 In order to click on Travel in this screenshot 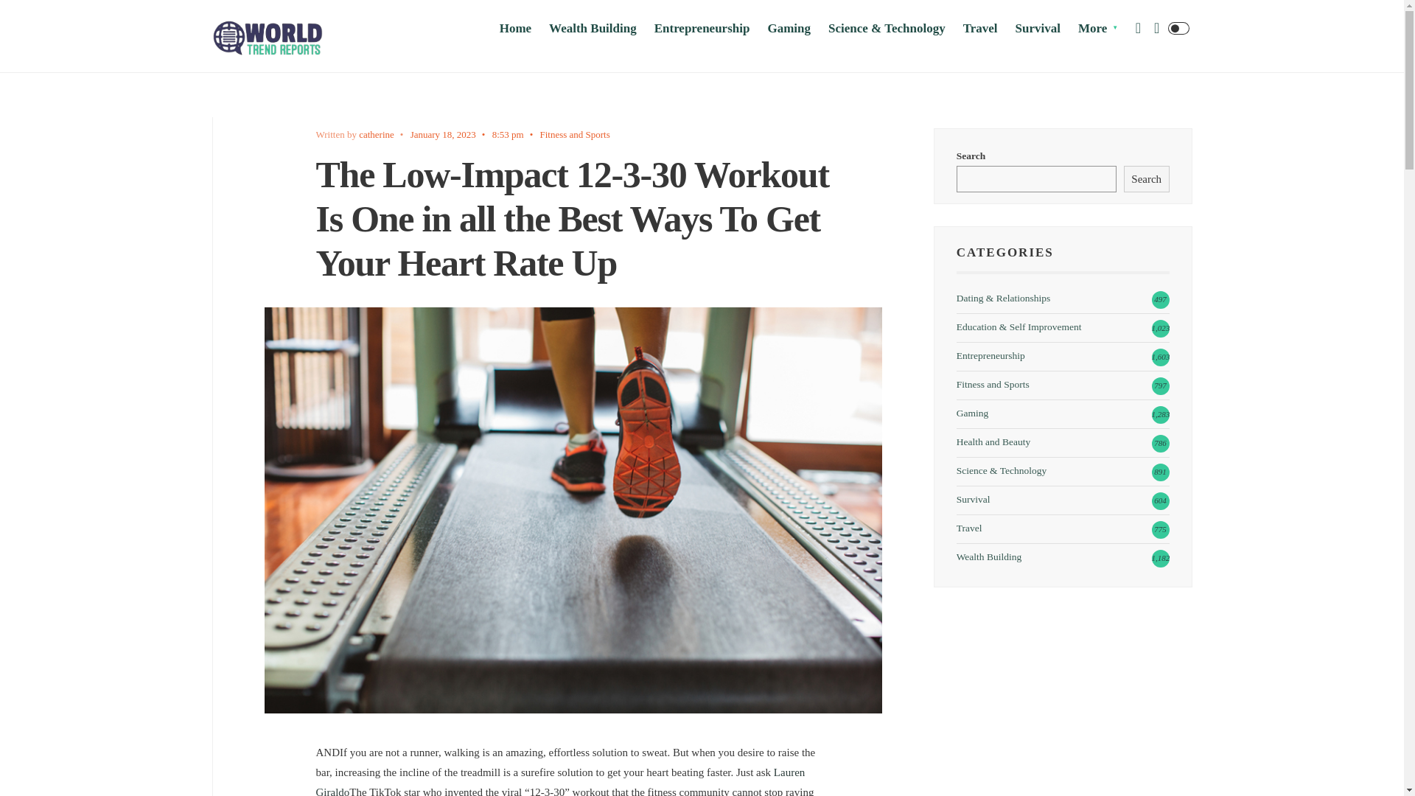, I will do `click(980, 28)`.